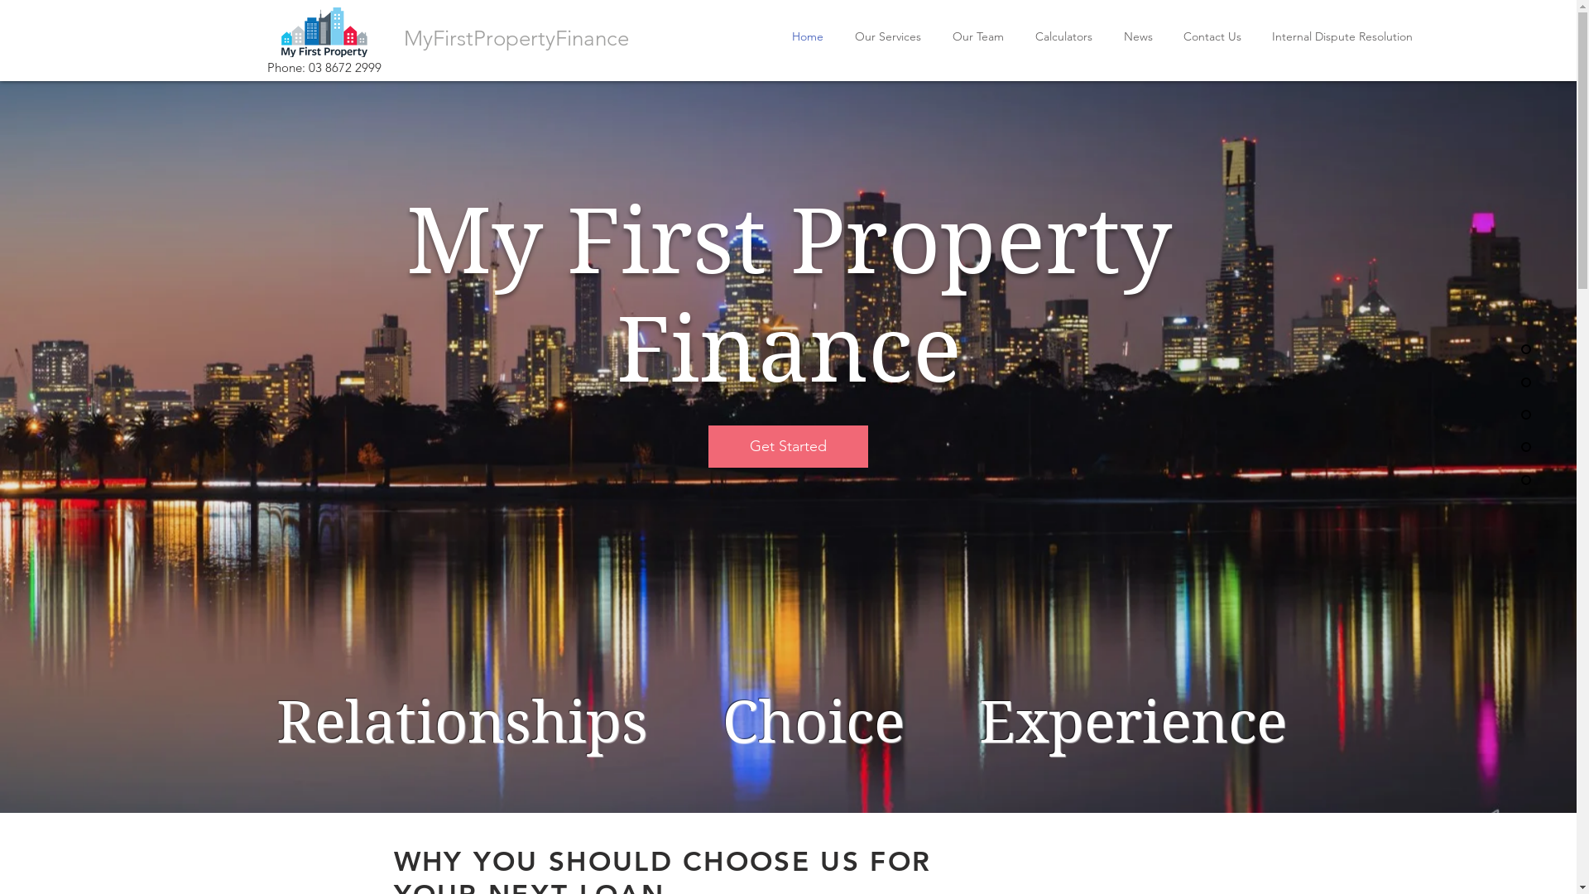 The width and height of the screenshot is (1589, 894). Describe the element at coordinates (887, 36) in the screenshot. I see `Our Services` at that location.